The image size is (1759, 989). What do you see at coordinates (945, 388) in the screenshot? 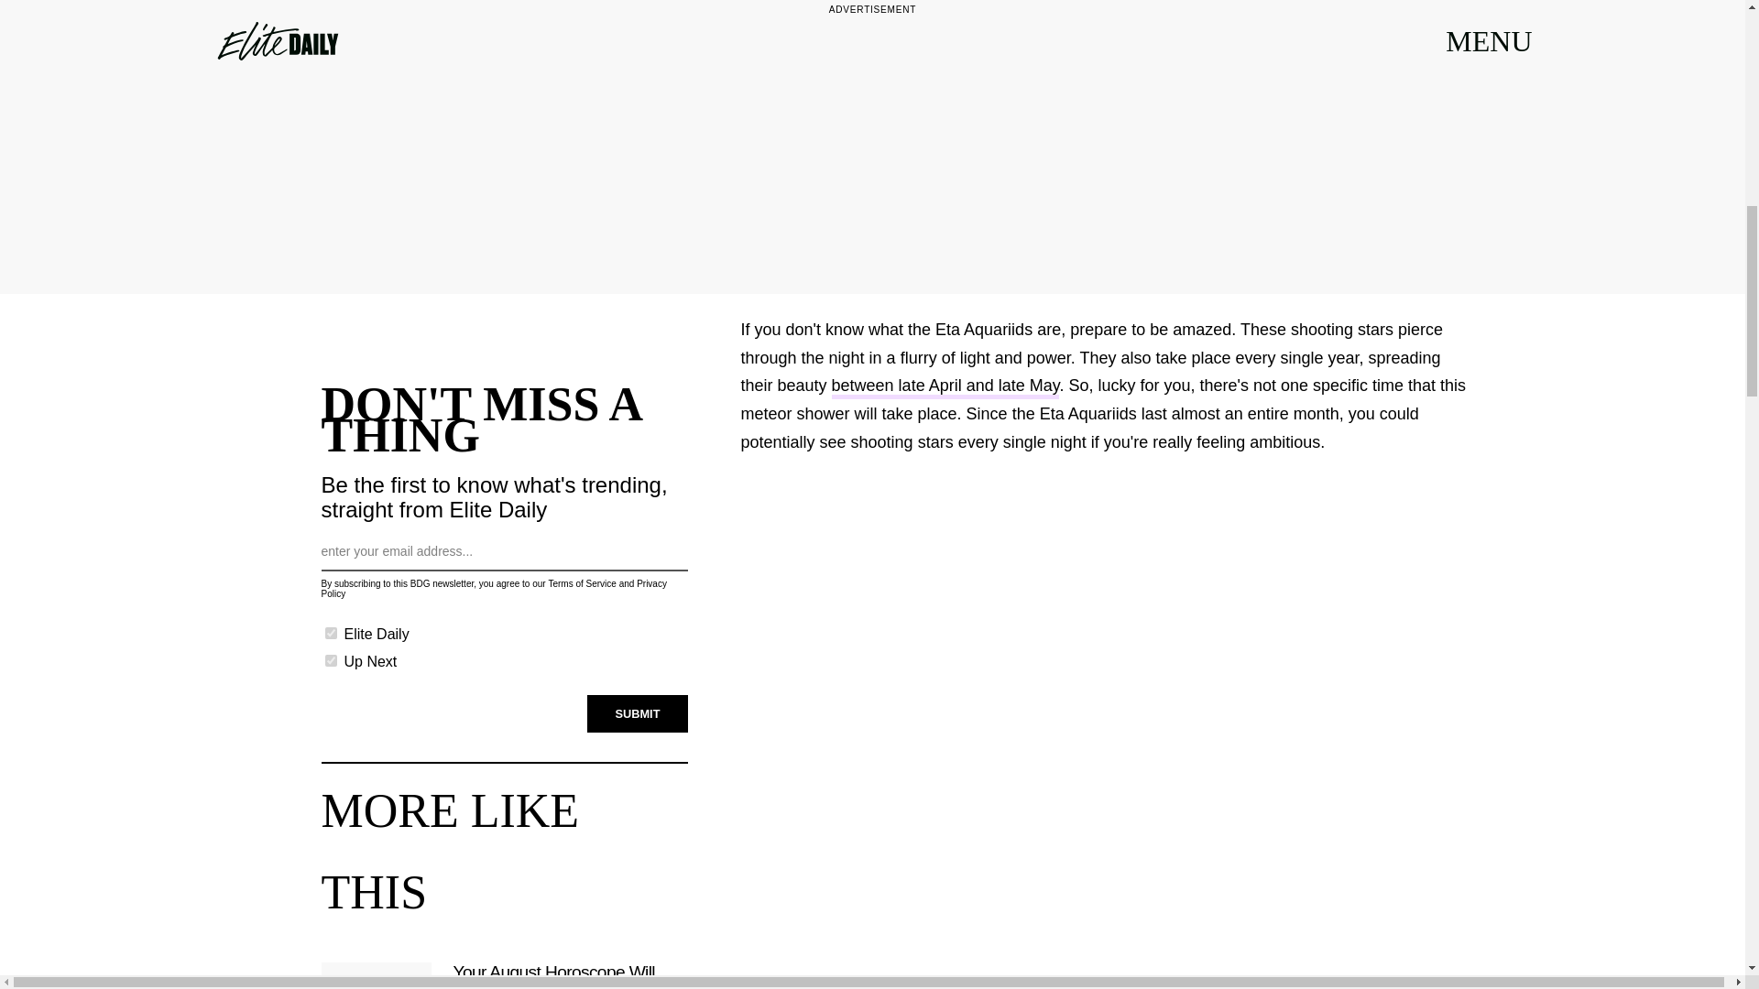
I see `between late April and late May` at bounding box center [945, 388].